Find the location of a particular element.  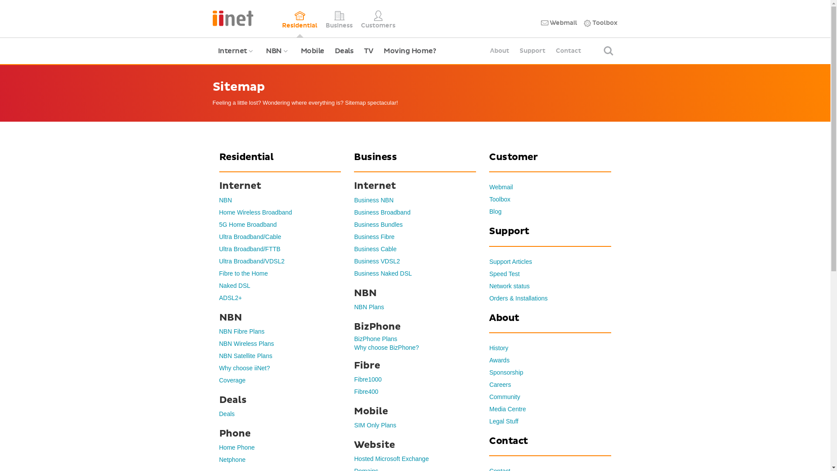

Why choose BizPhone? is located at coordinates (386, 348).